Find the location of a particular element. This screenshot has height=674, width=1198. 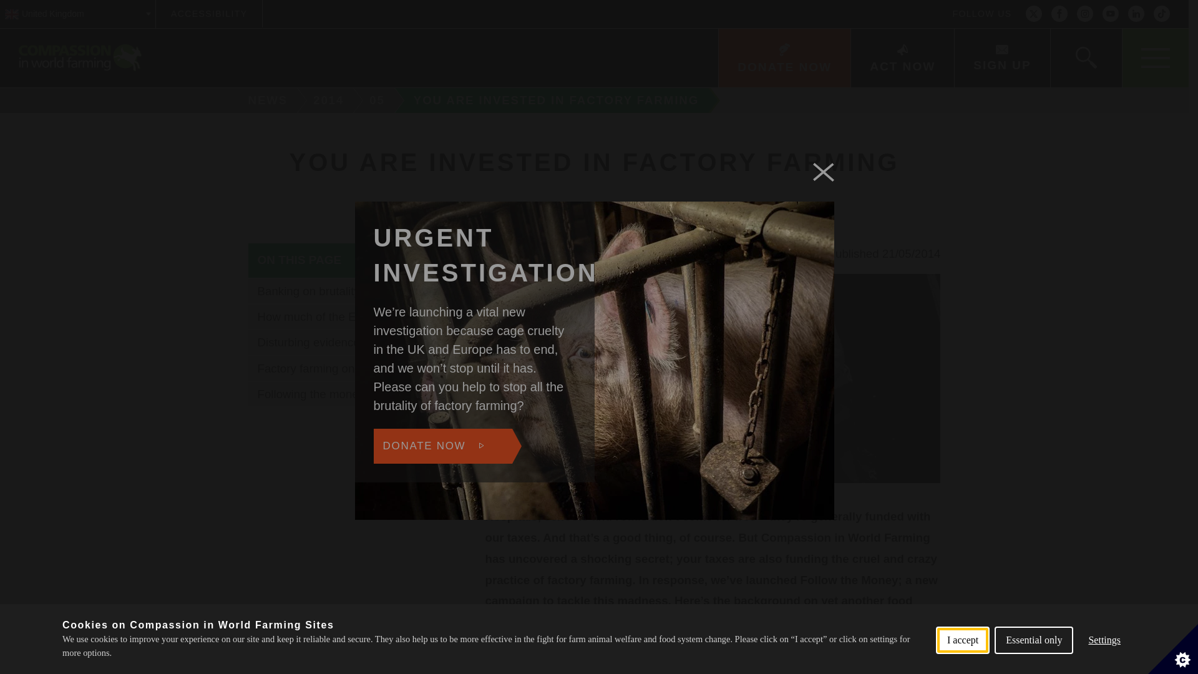

Twitter is located at coordinates (1033, 14).